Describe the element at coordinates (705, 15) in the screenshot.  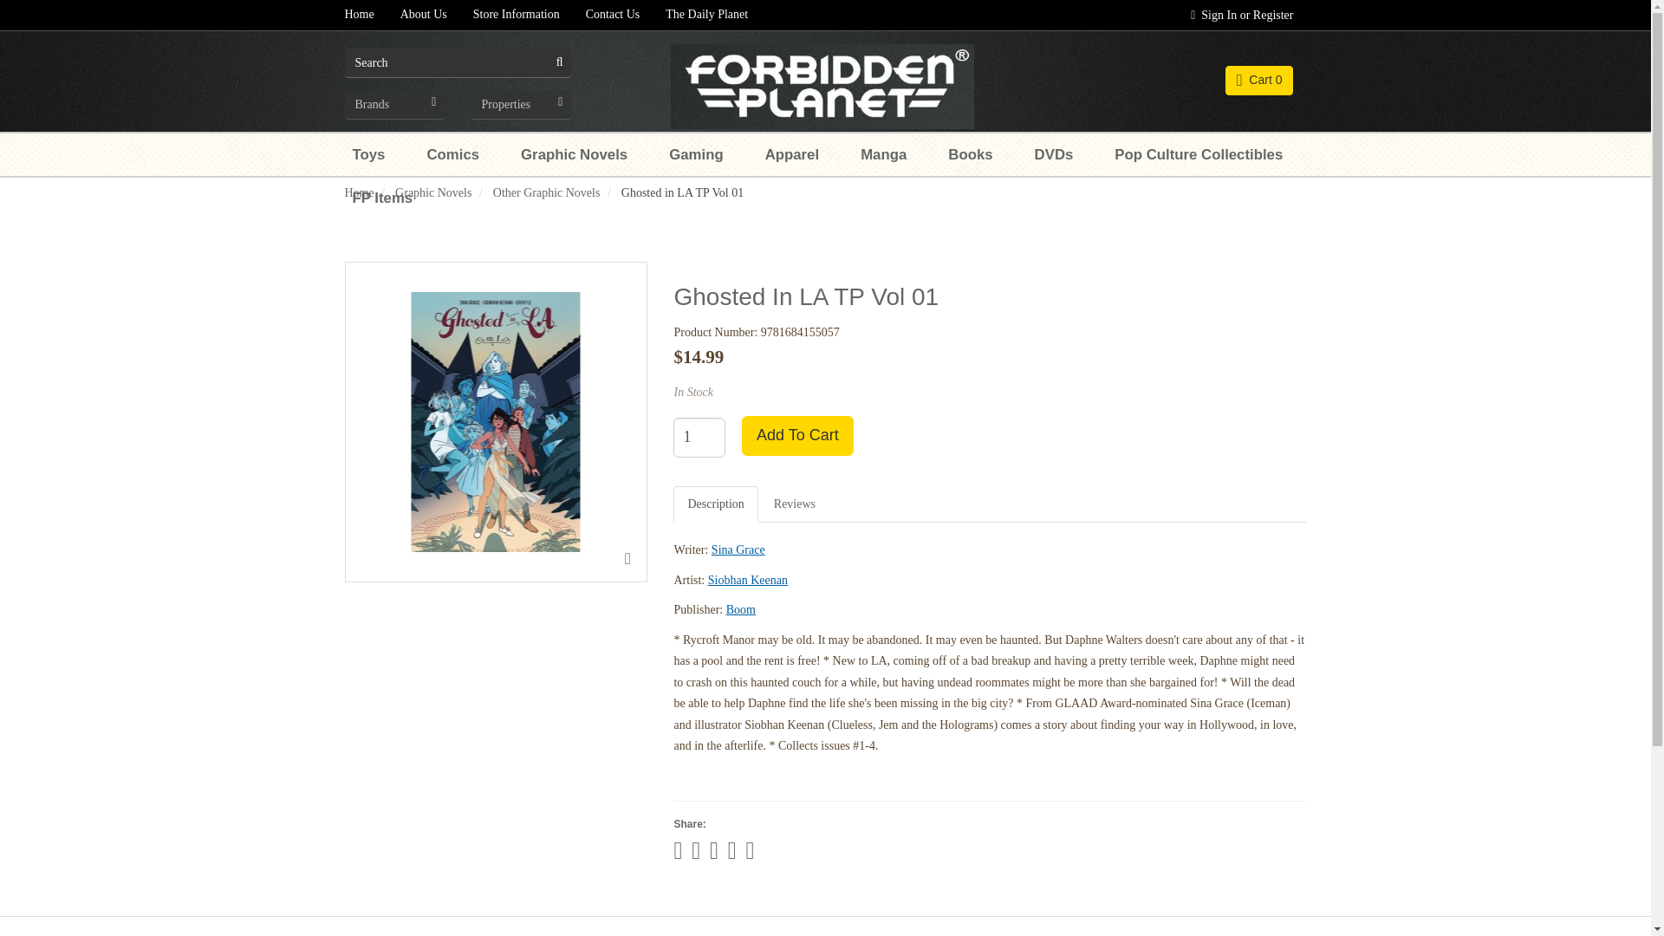
I see `The Daily Planet` at that location.